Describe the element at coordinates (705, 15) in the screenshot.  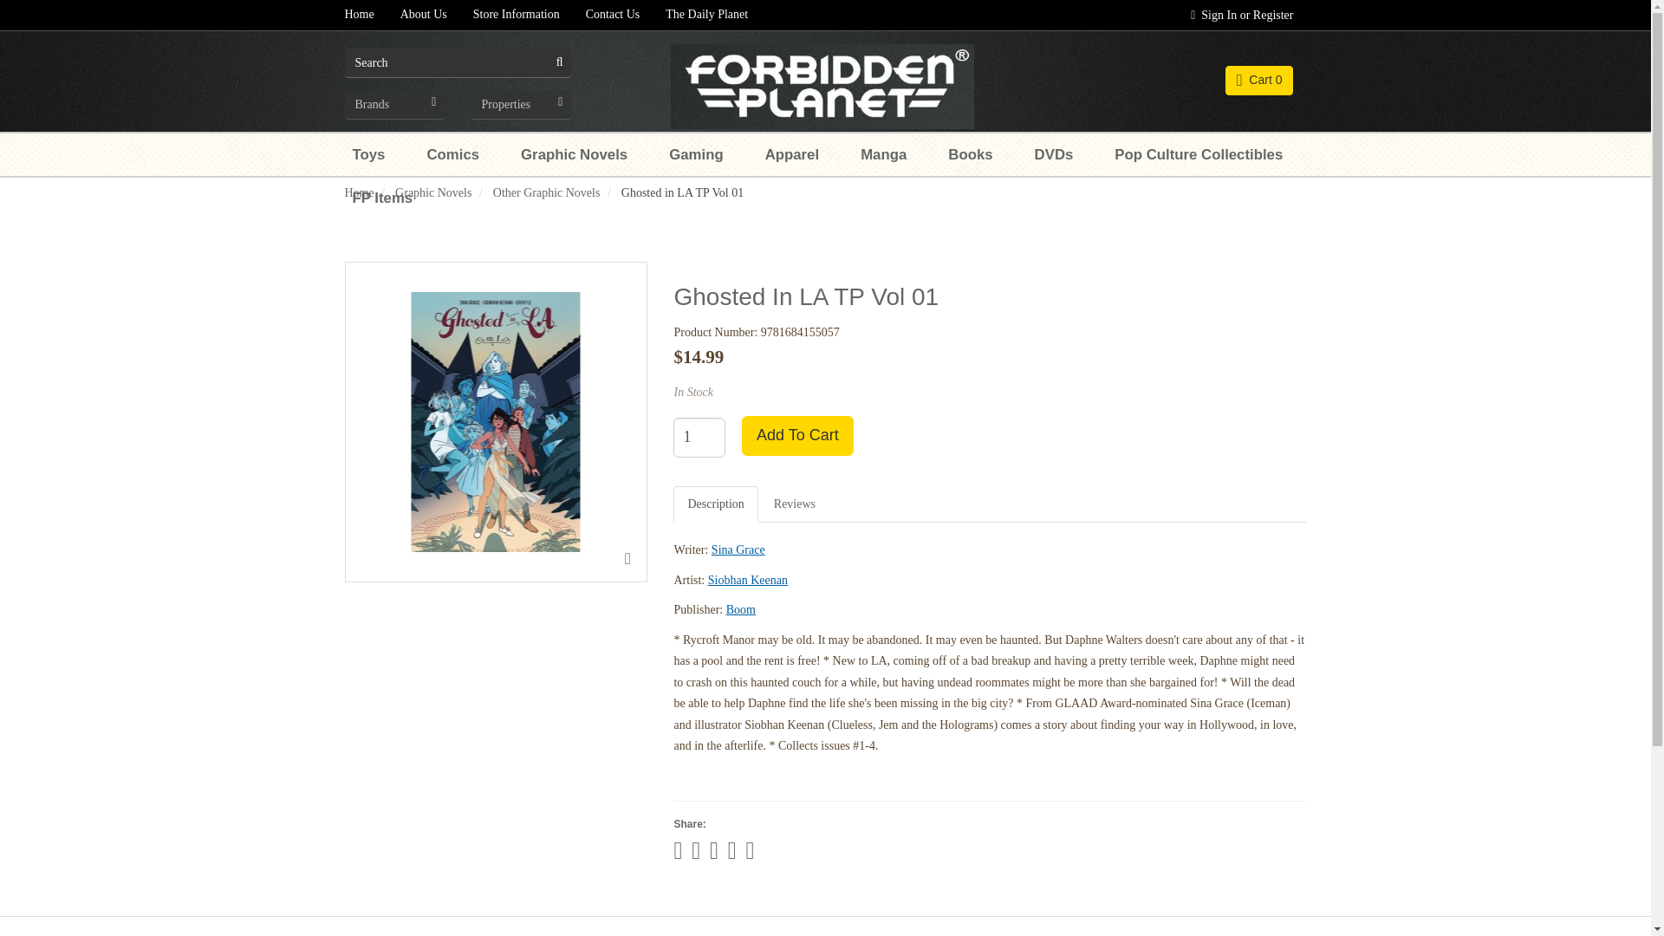
I see `The Daily Planet` at that location.